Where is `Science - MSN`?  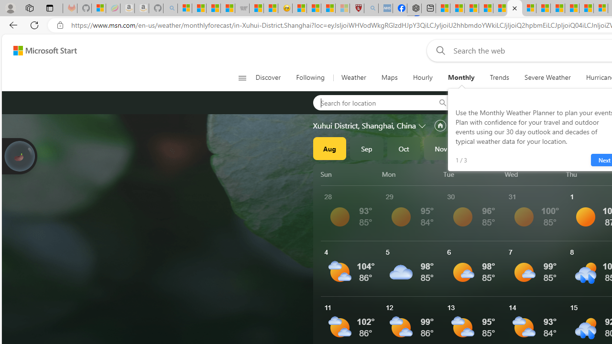 Science - MSN is located at coordinates (328, 9).